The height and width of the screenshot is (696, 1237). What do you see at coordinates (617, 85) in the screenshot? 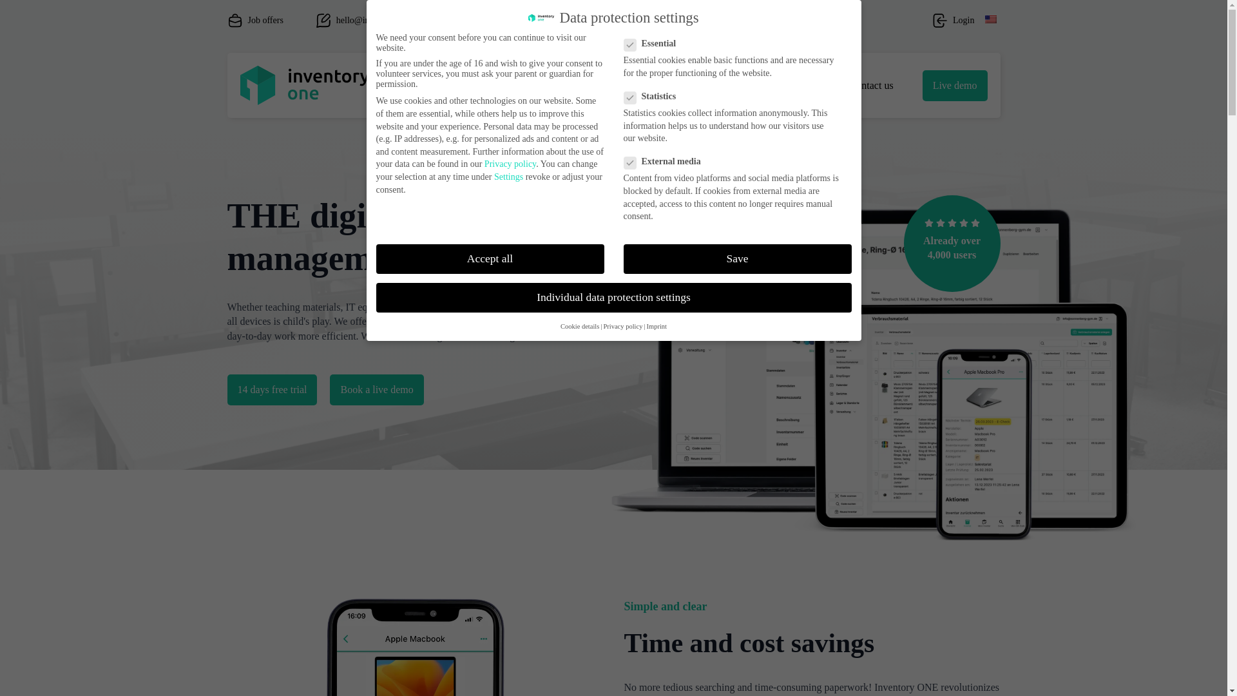
I see `QR codes` at bounding box center [617, 85].